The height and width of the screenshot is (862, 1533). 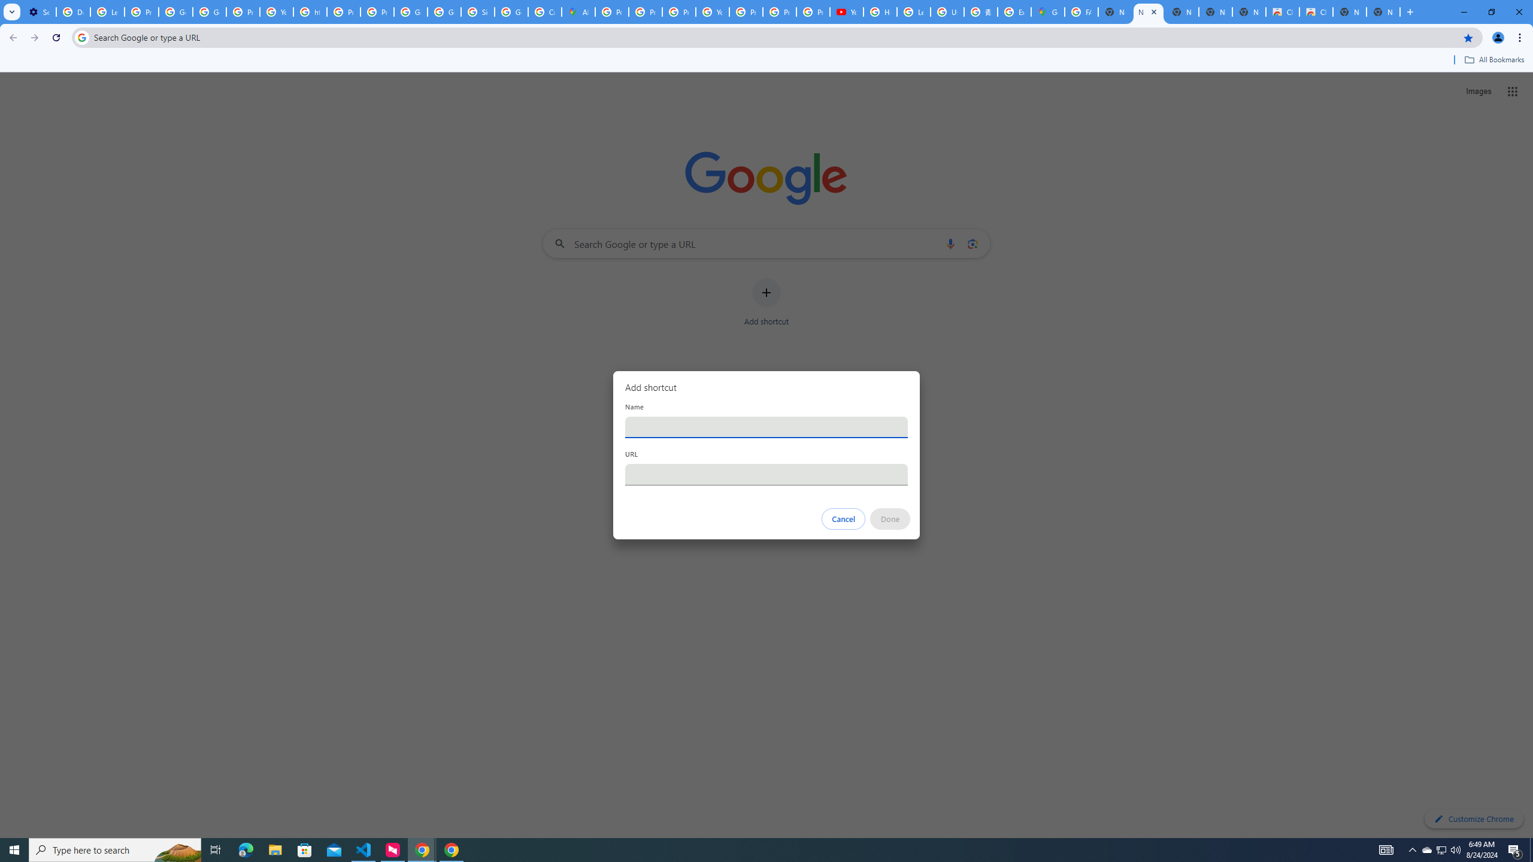 I want to click on Name, so click(x=766, y=427).